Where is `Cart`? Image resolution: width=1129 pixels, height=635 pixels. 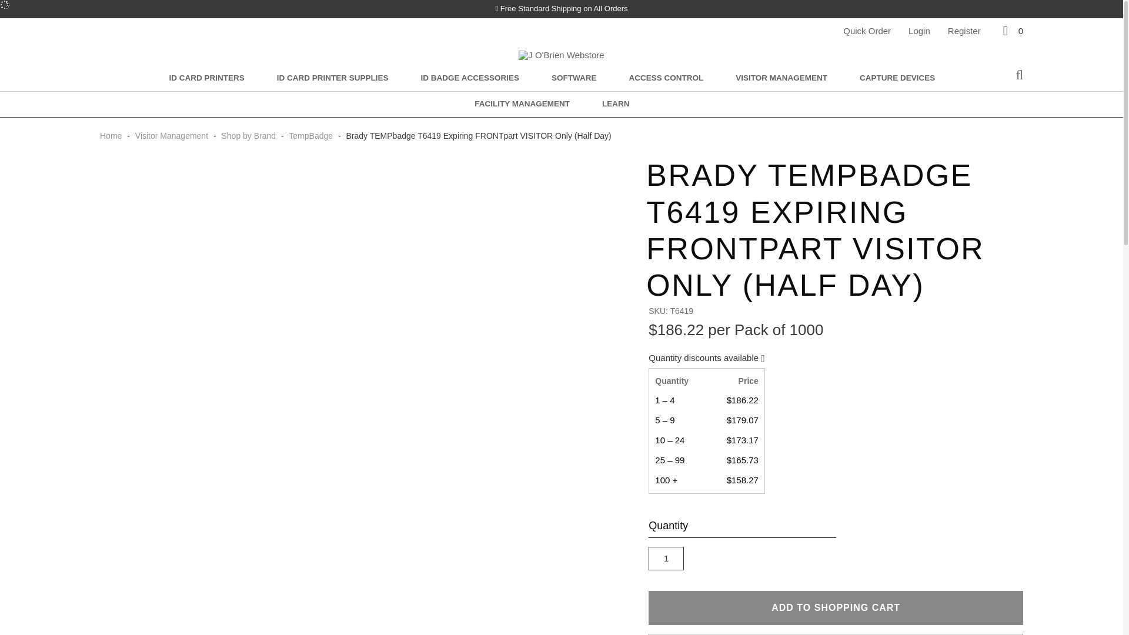 Cart is located at coordinates (1011, 31).